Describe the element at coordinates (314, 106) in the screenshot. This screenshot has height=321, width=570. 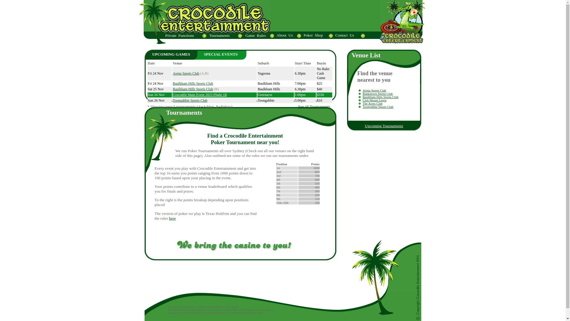
I see `See all Tournaments` at that location.